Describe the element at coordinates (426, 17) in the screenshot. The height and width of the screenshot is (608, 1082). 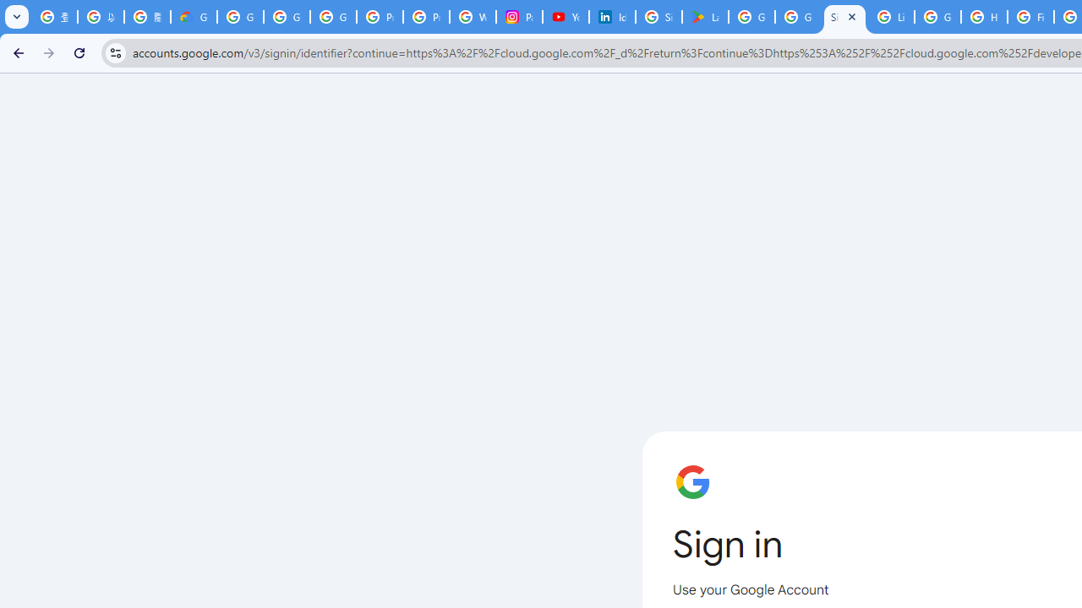
I see `Privacy Help Center - Policies Help` at that location.